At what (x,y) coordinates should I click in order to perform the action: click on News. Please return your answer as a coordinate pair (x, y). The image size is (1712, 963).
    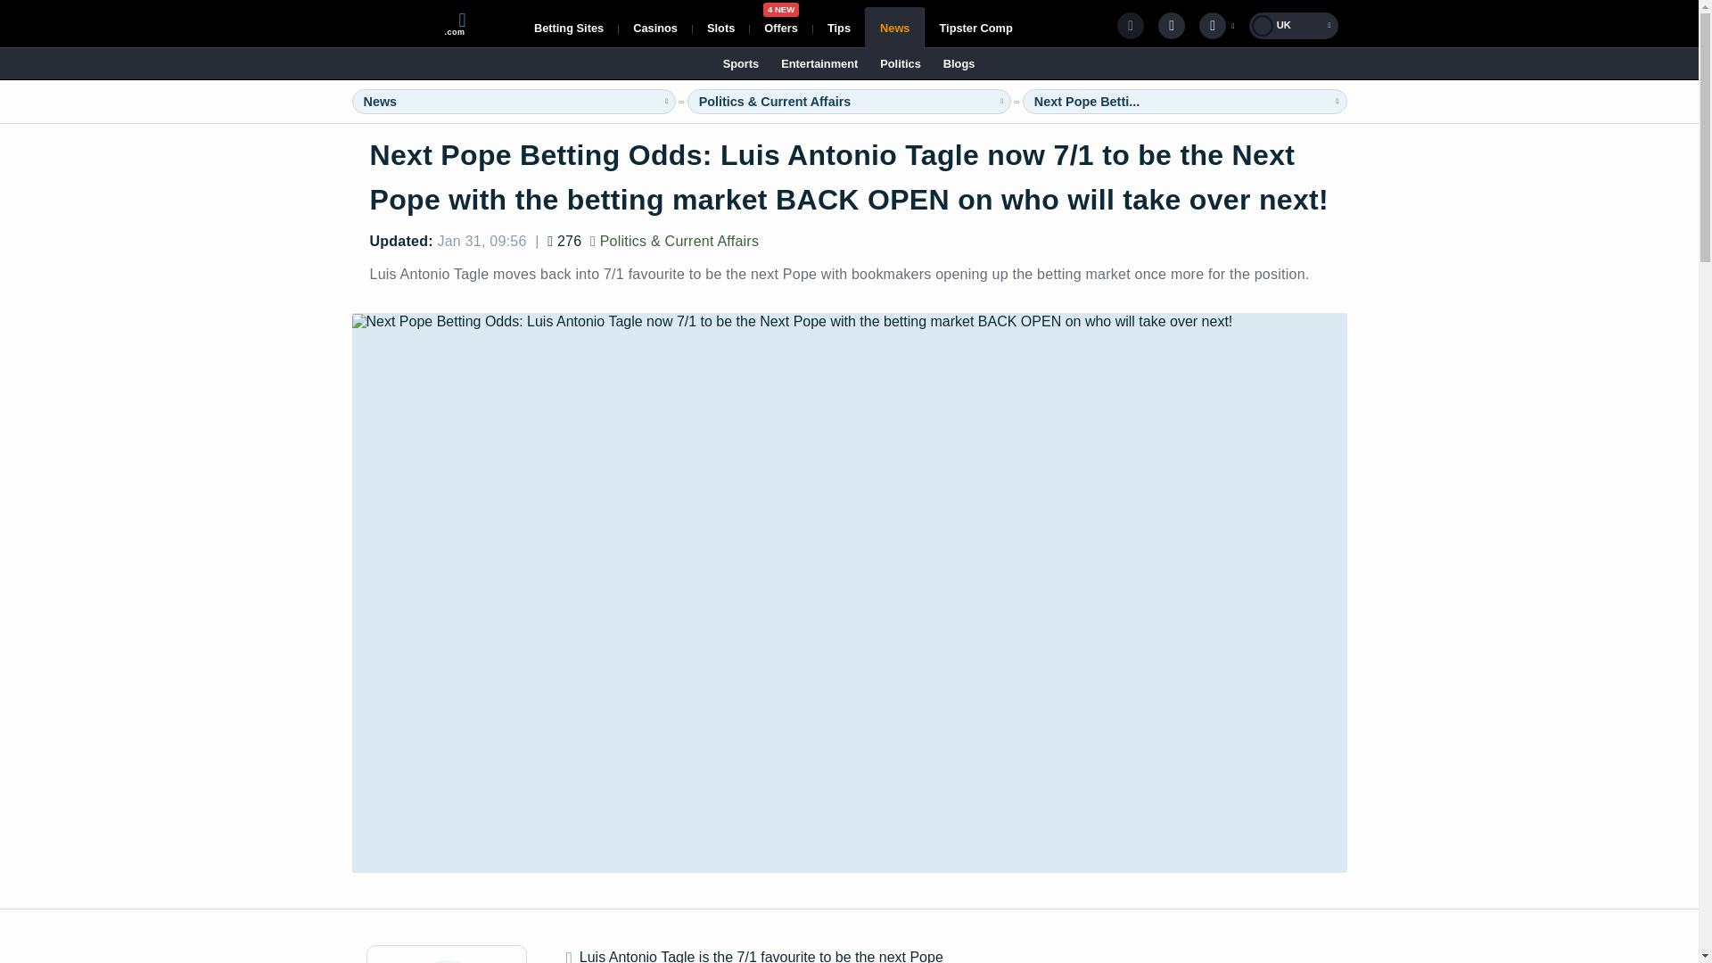
    Looking at the image, I should click on (1086, 102).